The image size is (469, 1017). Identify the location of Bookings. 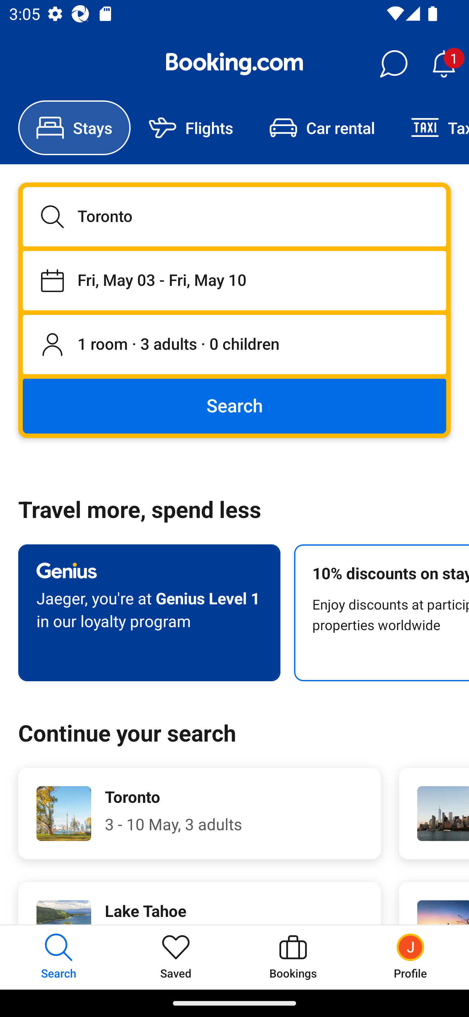
(293, 957).